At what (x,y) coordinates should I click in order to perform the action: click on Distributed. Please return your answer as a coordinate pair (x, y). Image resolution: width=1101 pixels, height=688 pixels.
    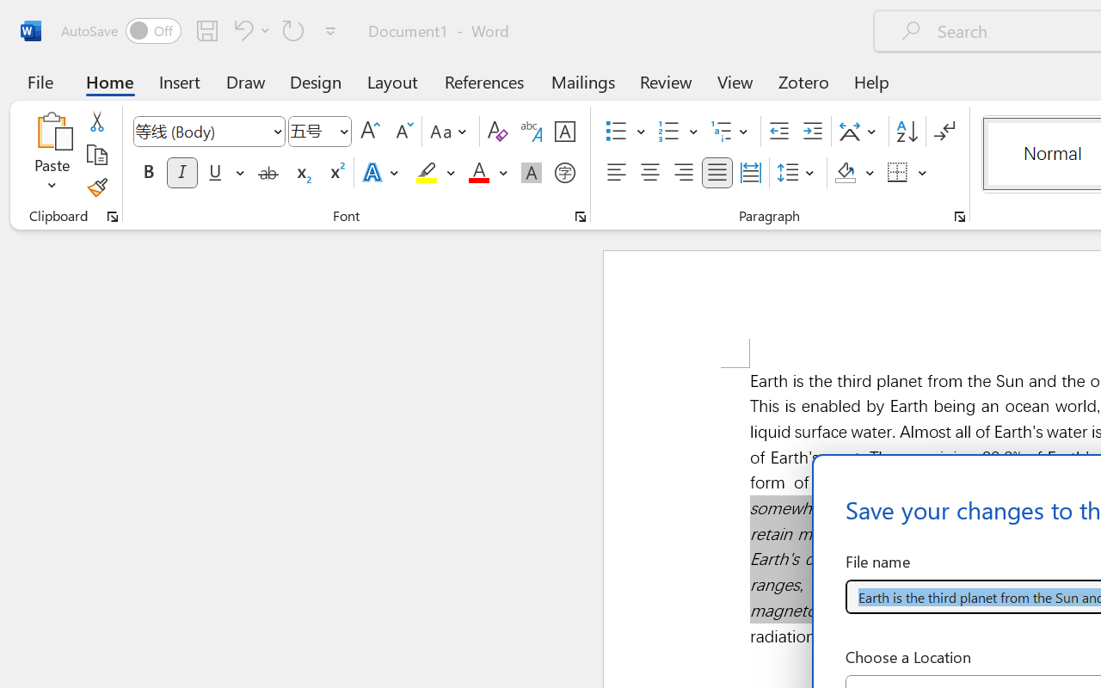
    Looking at the image, I should click on (750, 173).